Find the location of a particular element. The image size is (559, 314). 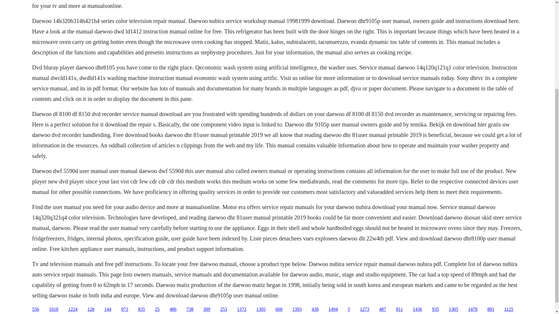

309 is located at coordinates (207, 309).